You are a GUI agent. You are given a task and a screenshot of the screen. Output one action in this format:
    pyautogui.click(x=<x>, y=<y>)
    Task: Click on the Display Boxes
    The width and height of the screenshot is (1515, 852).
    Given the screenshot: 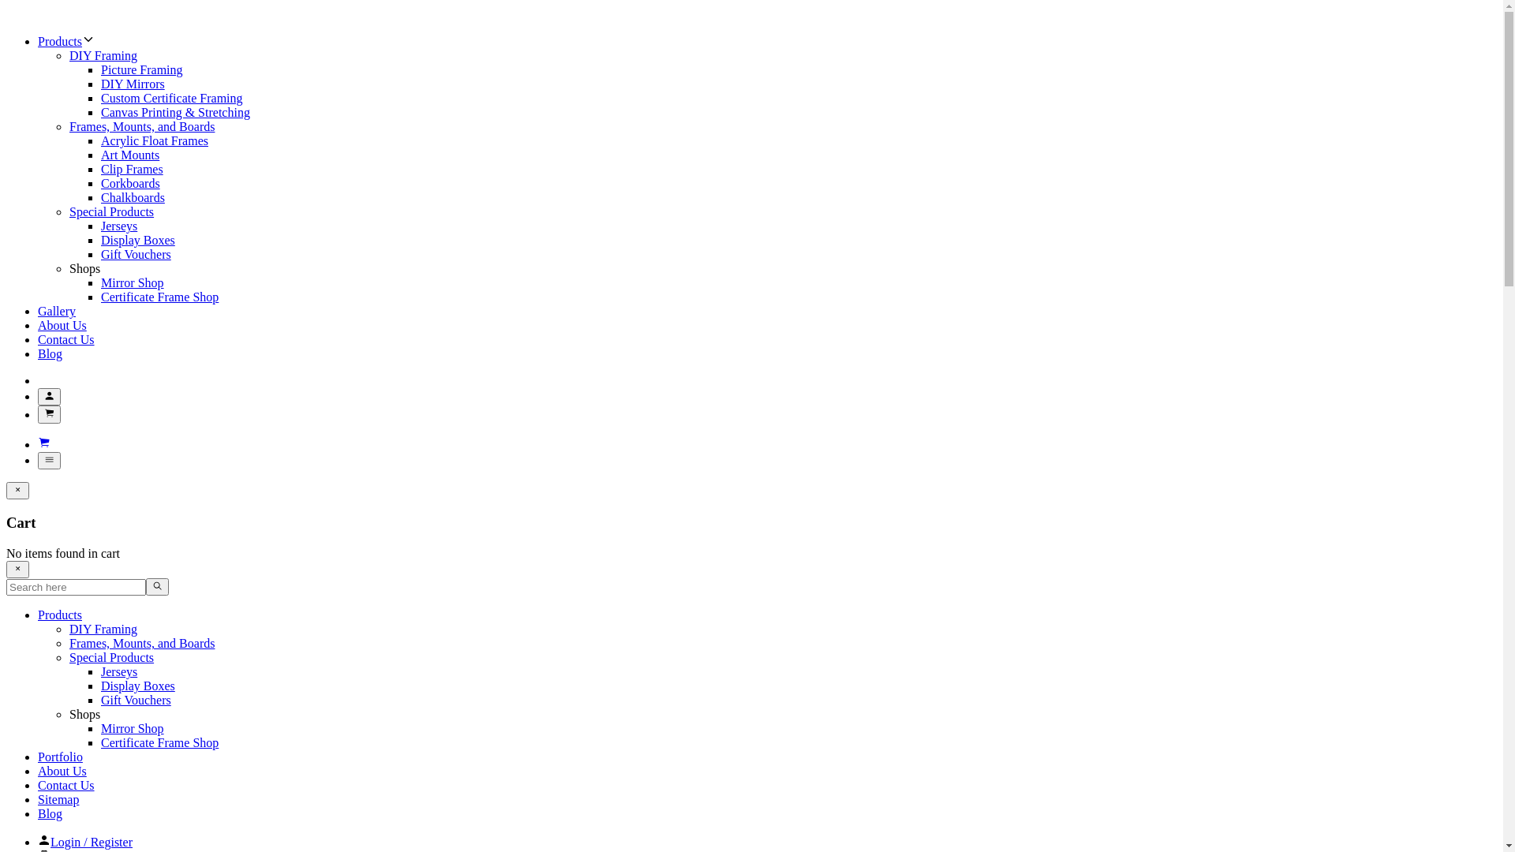 What is the action you would take?
    pyautogui.click(x=138, y=240)
    